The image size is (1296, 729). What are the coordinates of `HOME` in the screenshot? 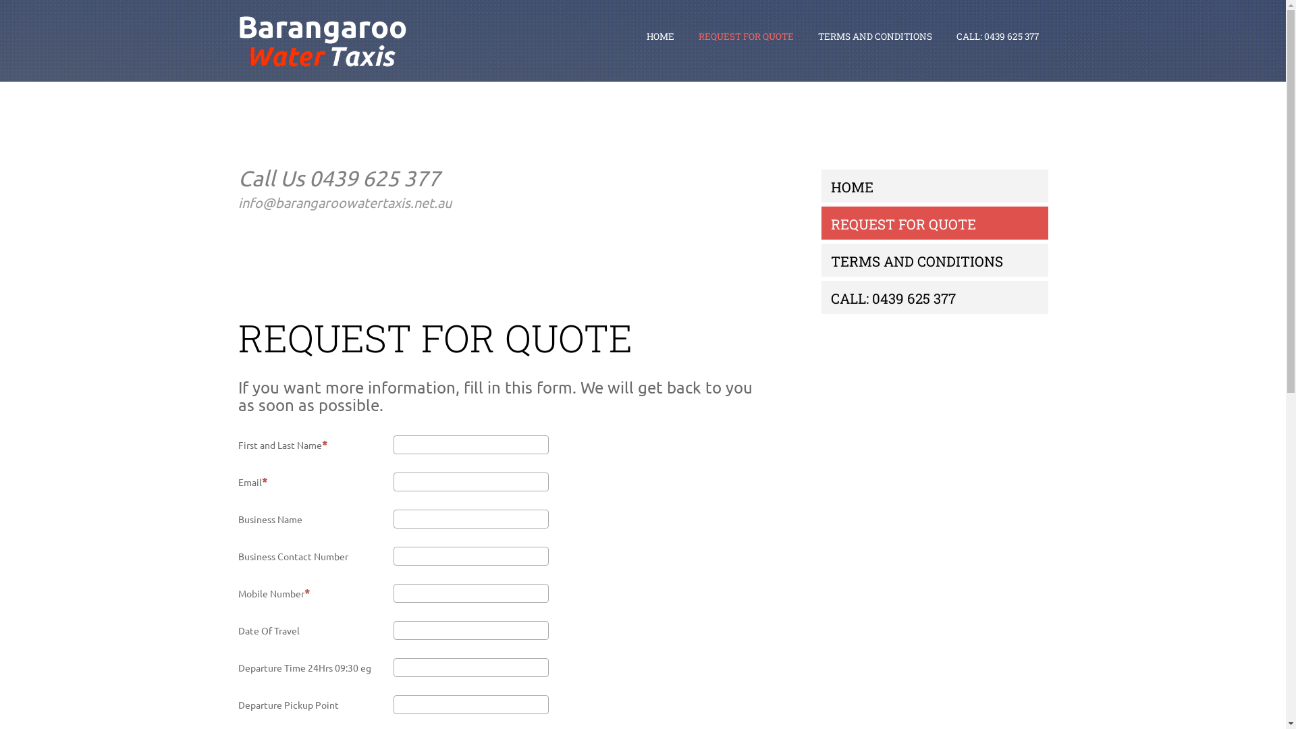 It's located at (660, 36).